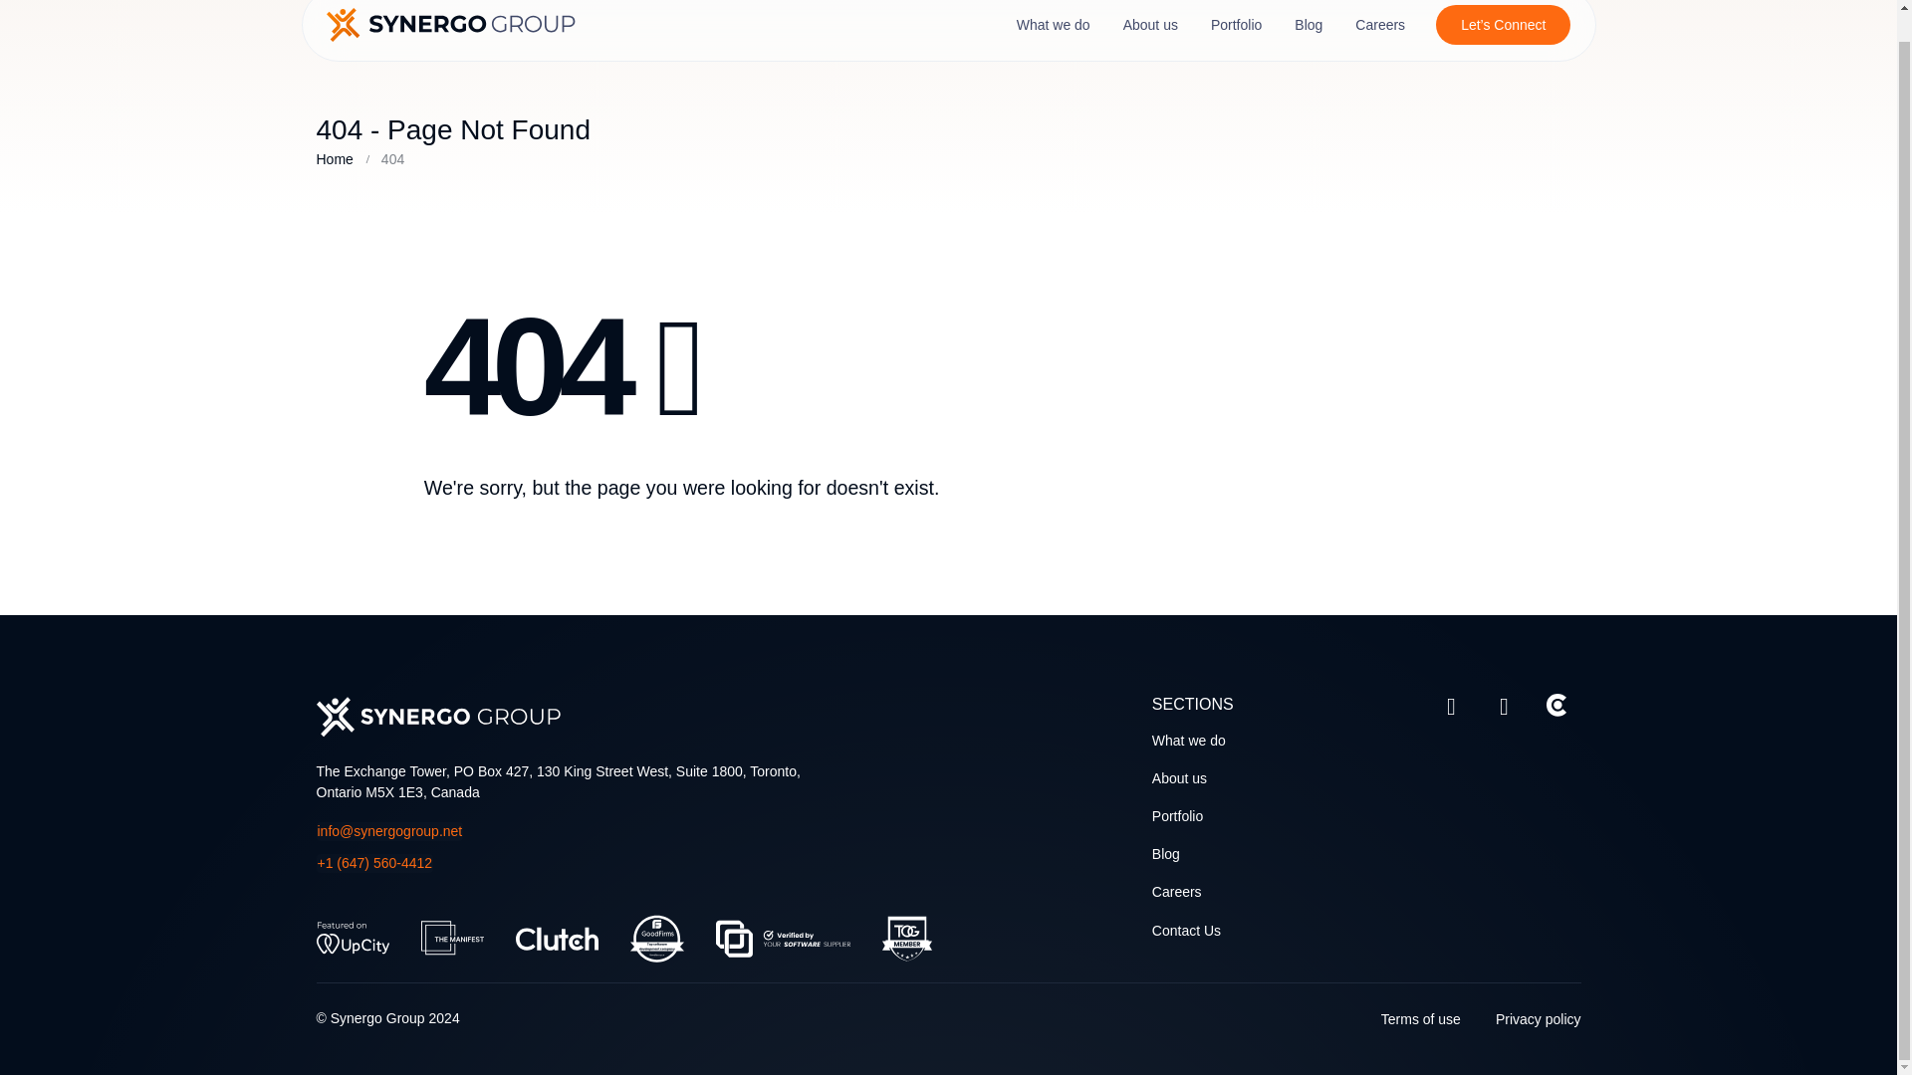 Image resolution: width=1912 pixels, height=1075 pixels. I want to click on synergo-web-partners-footer-clunch, so click(557, 938).